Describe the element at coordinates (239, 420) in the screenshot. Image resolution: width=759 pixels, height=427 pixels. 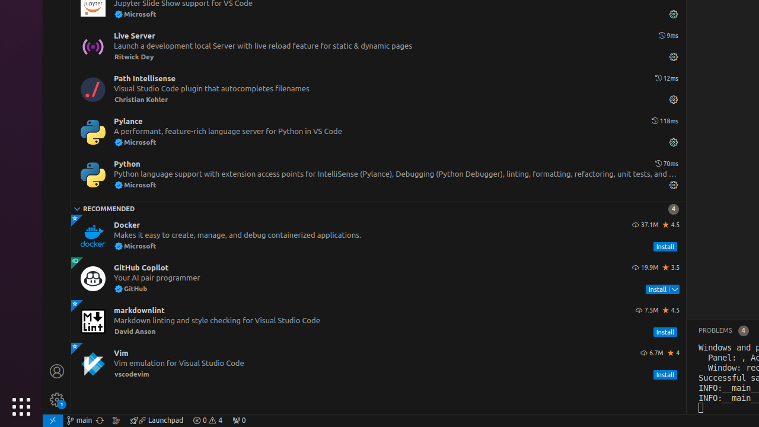
I see `No Ports Forwarded` at that location.